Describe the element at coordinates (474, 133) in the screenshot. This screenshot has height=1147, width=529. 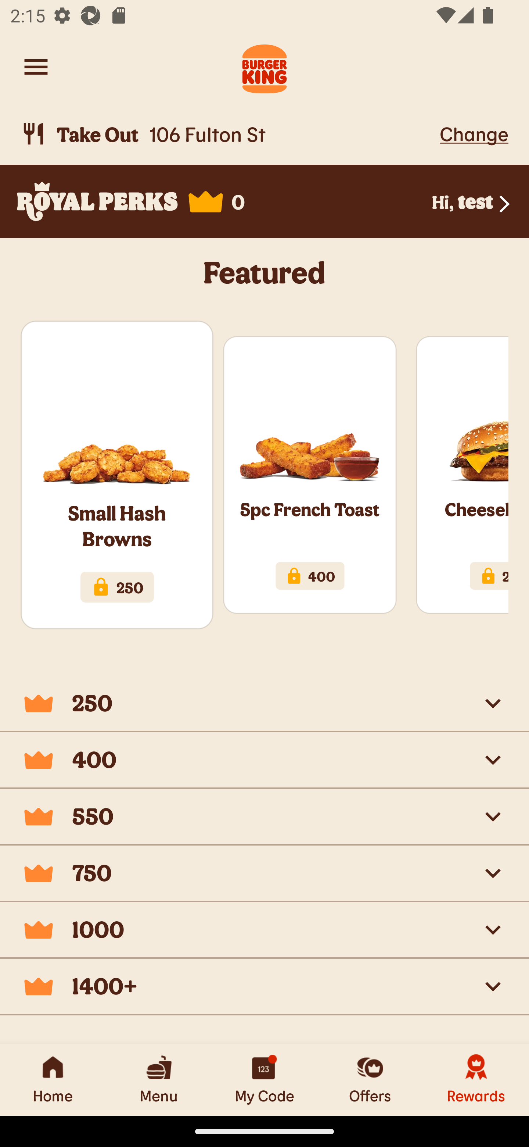
I see `Change` at that location.